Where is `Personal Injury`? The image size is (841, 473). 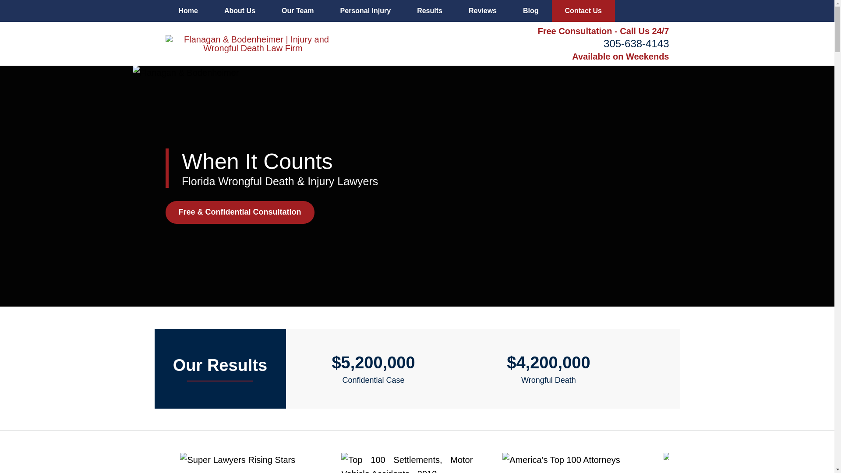 Personal Injury is located at coordinates (365, 11).